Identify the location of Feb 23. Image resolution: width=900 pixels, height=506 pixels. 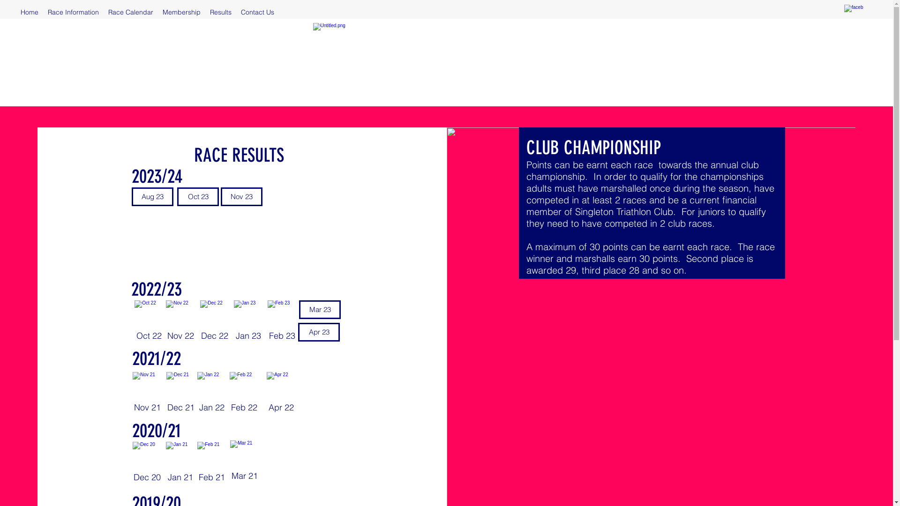
(282, 323).